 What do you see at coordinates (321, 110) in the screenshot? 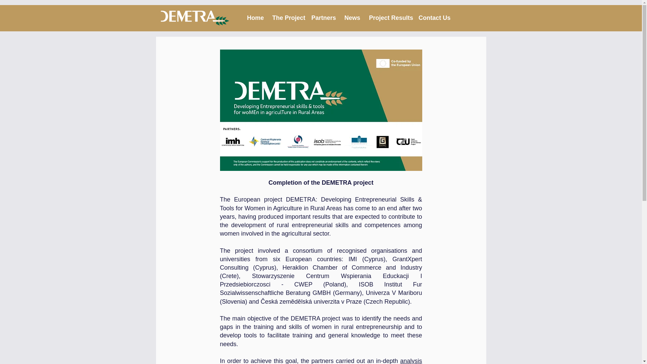
I see `NEWS POSTS BANNER 1.jpg` at bounding box center [321, 110].